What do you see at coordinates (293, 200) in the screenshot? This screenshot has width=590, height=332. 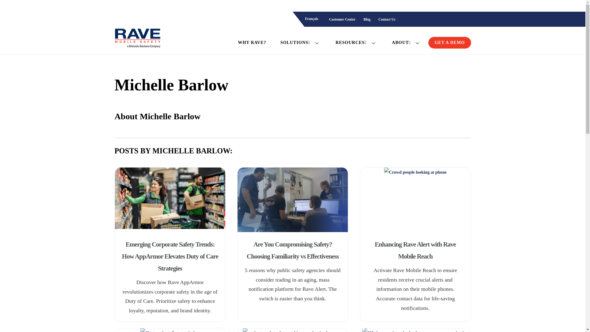 I see `Are you compromising safety?` at bounding box center [293, 200].